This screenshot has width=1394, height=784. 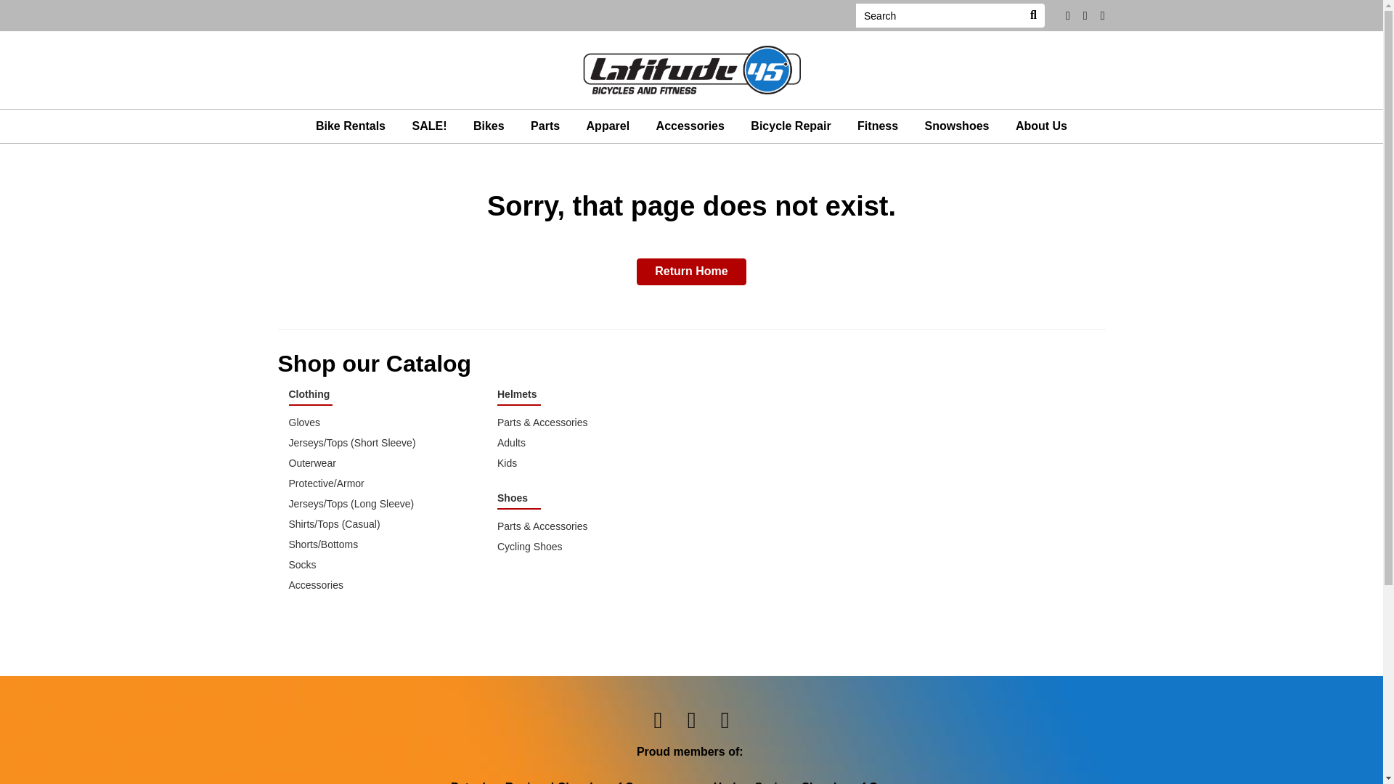 I want to click on Bike Rentals, so click(x=350, y=126).